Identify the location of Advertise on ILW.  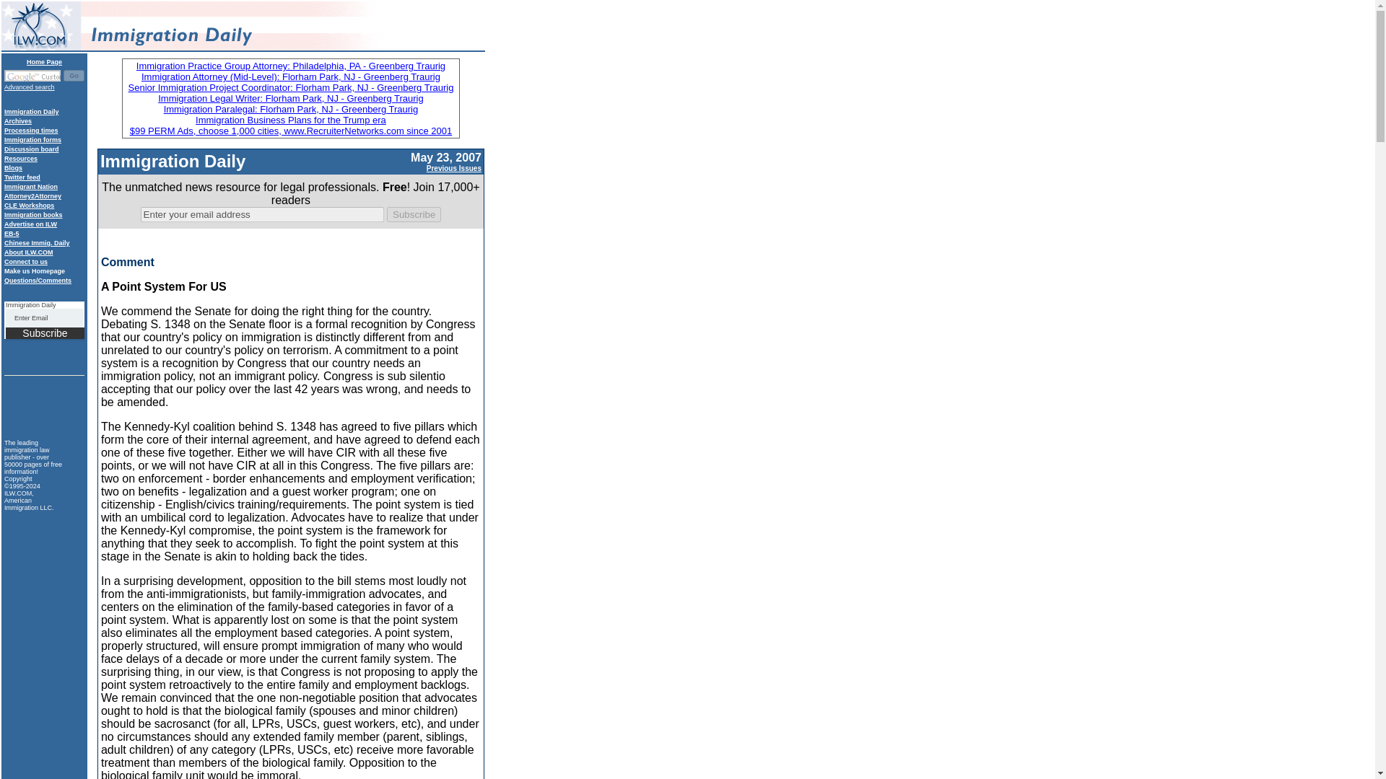
(30, 224).